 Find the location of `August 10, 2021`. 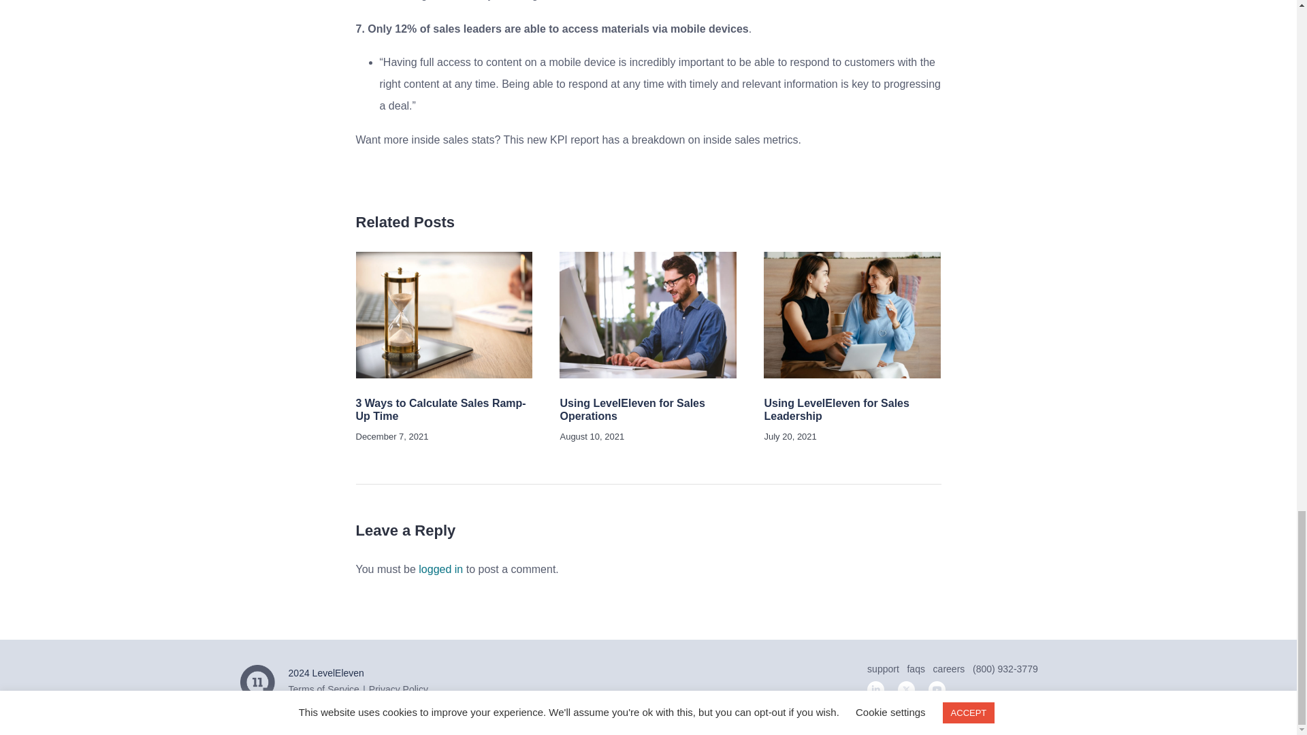

August 10, 2021 is located at coordinates (592, 436).